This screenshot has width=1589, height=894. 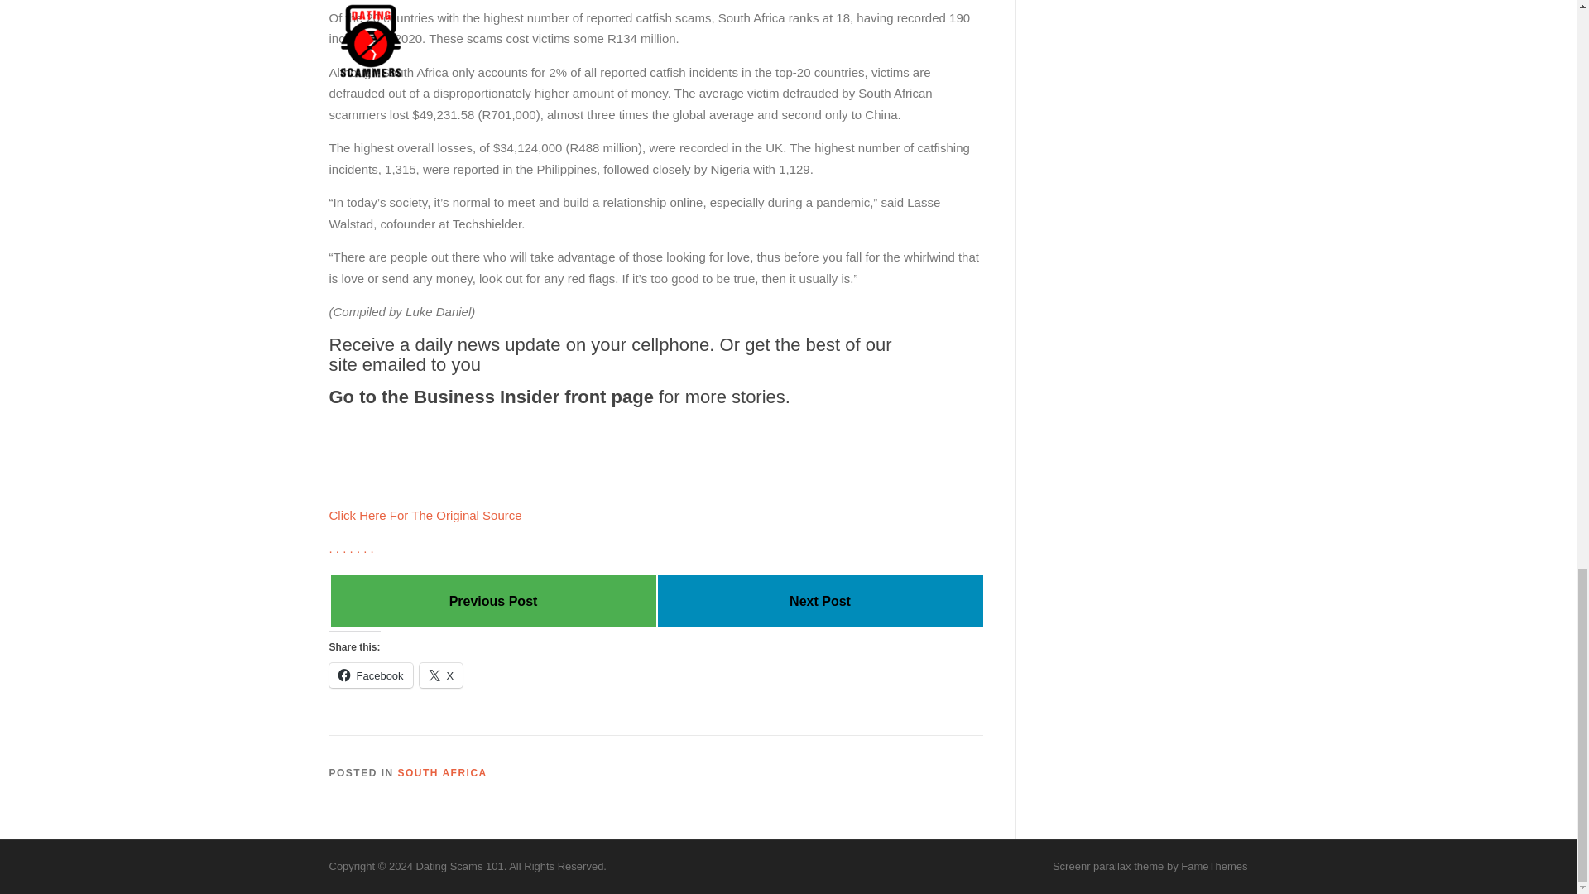 What do you see at coordinates (371, 675) in the screenshot?
I see `Facebook` at bounding box center [371, 675].